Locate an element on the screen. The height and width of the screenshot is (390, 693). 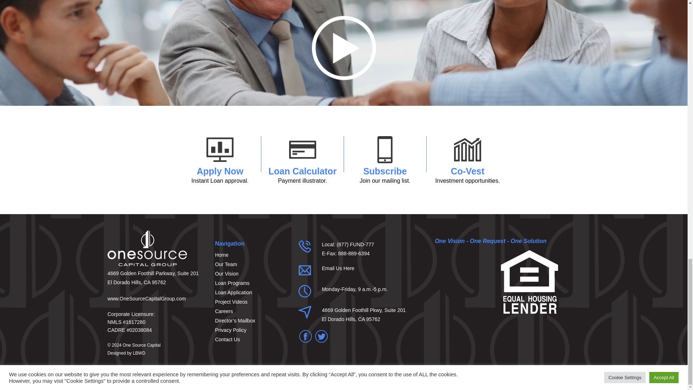
LBWD is located at coordinates (251, 264).